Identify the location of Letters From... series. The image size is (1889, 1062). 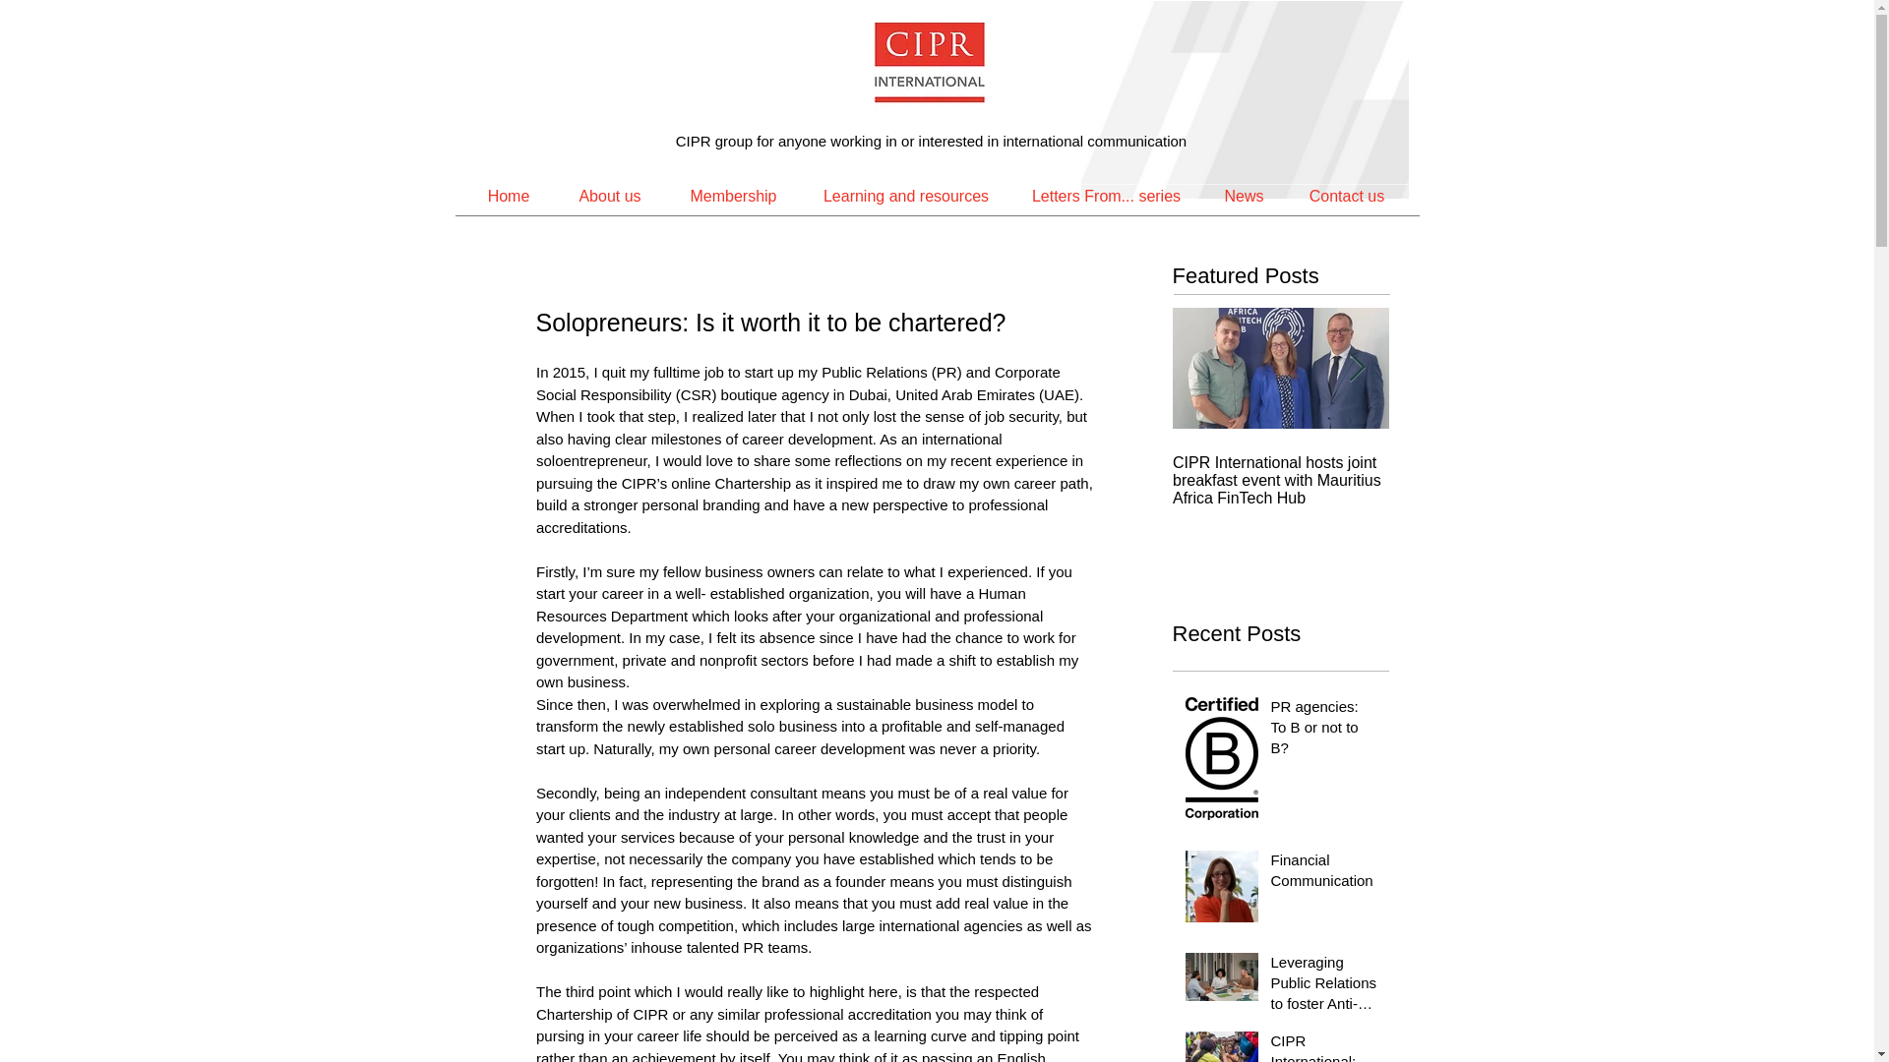
(1106, 196).